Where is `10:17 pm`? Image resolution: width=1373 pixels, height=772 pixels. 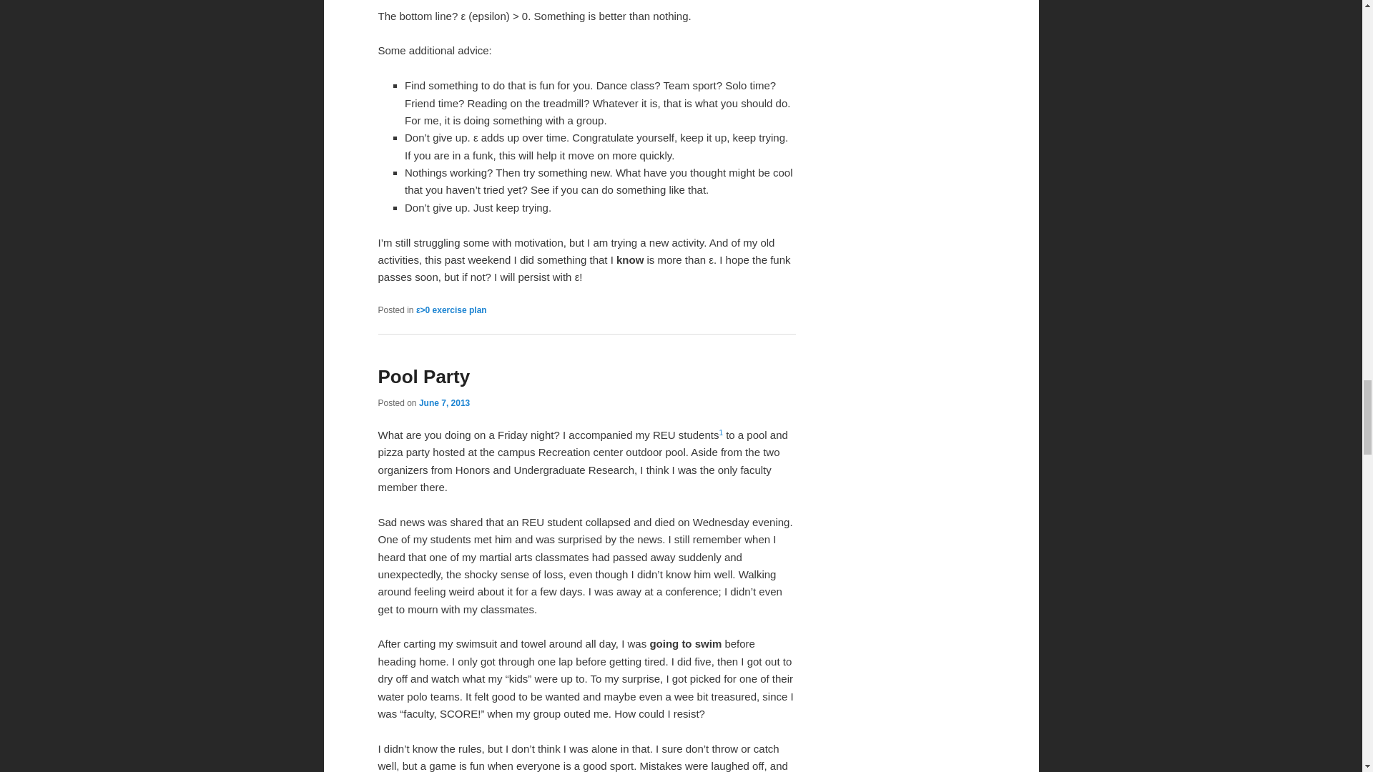
10:17 pm is located at coordinates (443, 403).